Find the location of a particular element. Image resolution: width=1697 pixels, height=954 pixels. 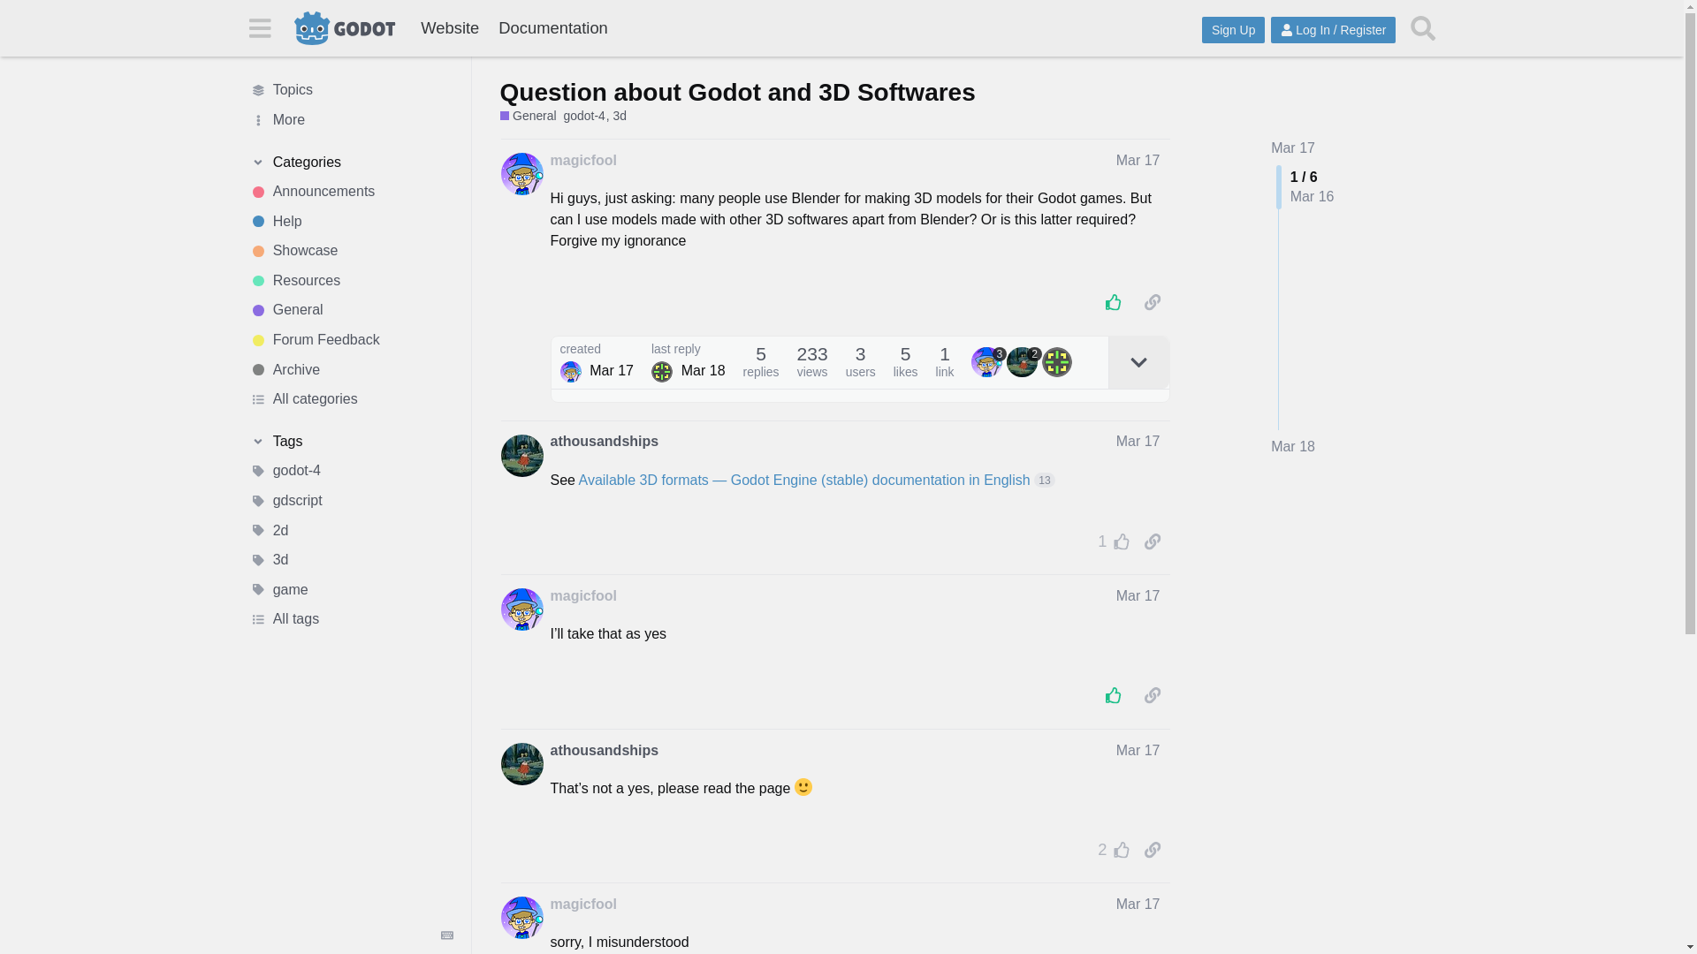

Tags is located at coordinates (351, 442).